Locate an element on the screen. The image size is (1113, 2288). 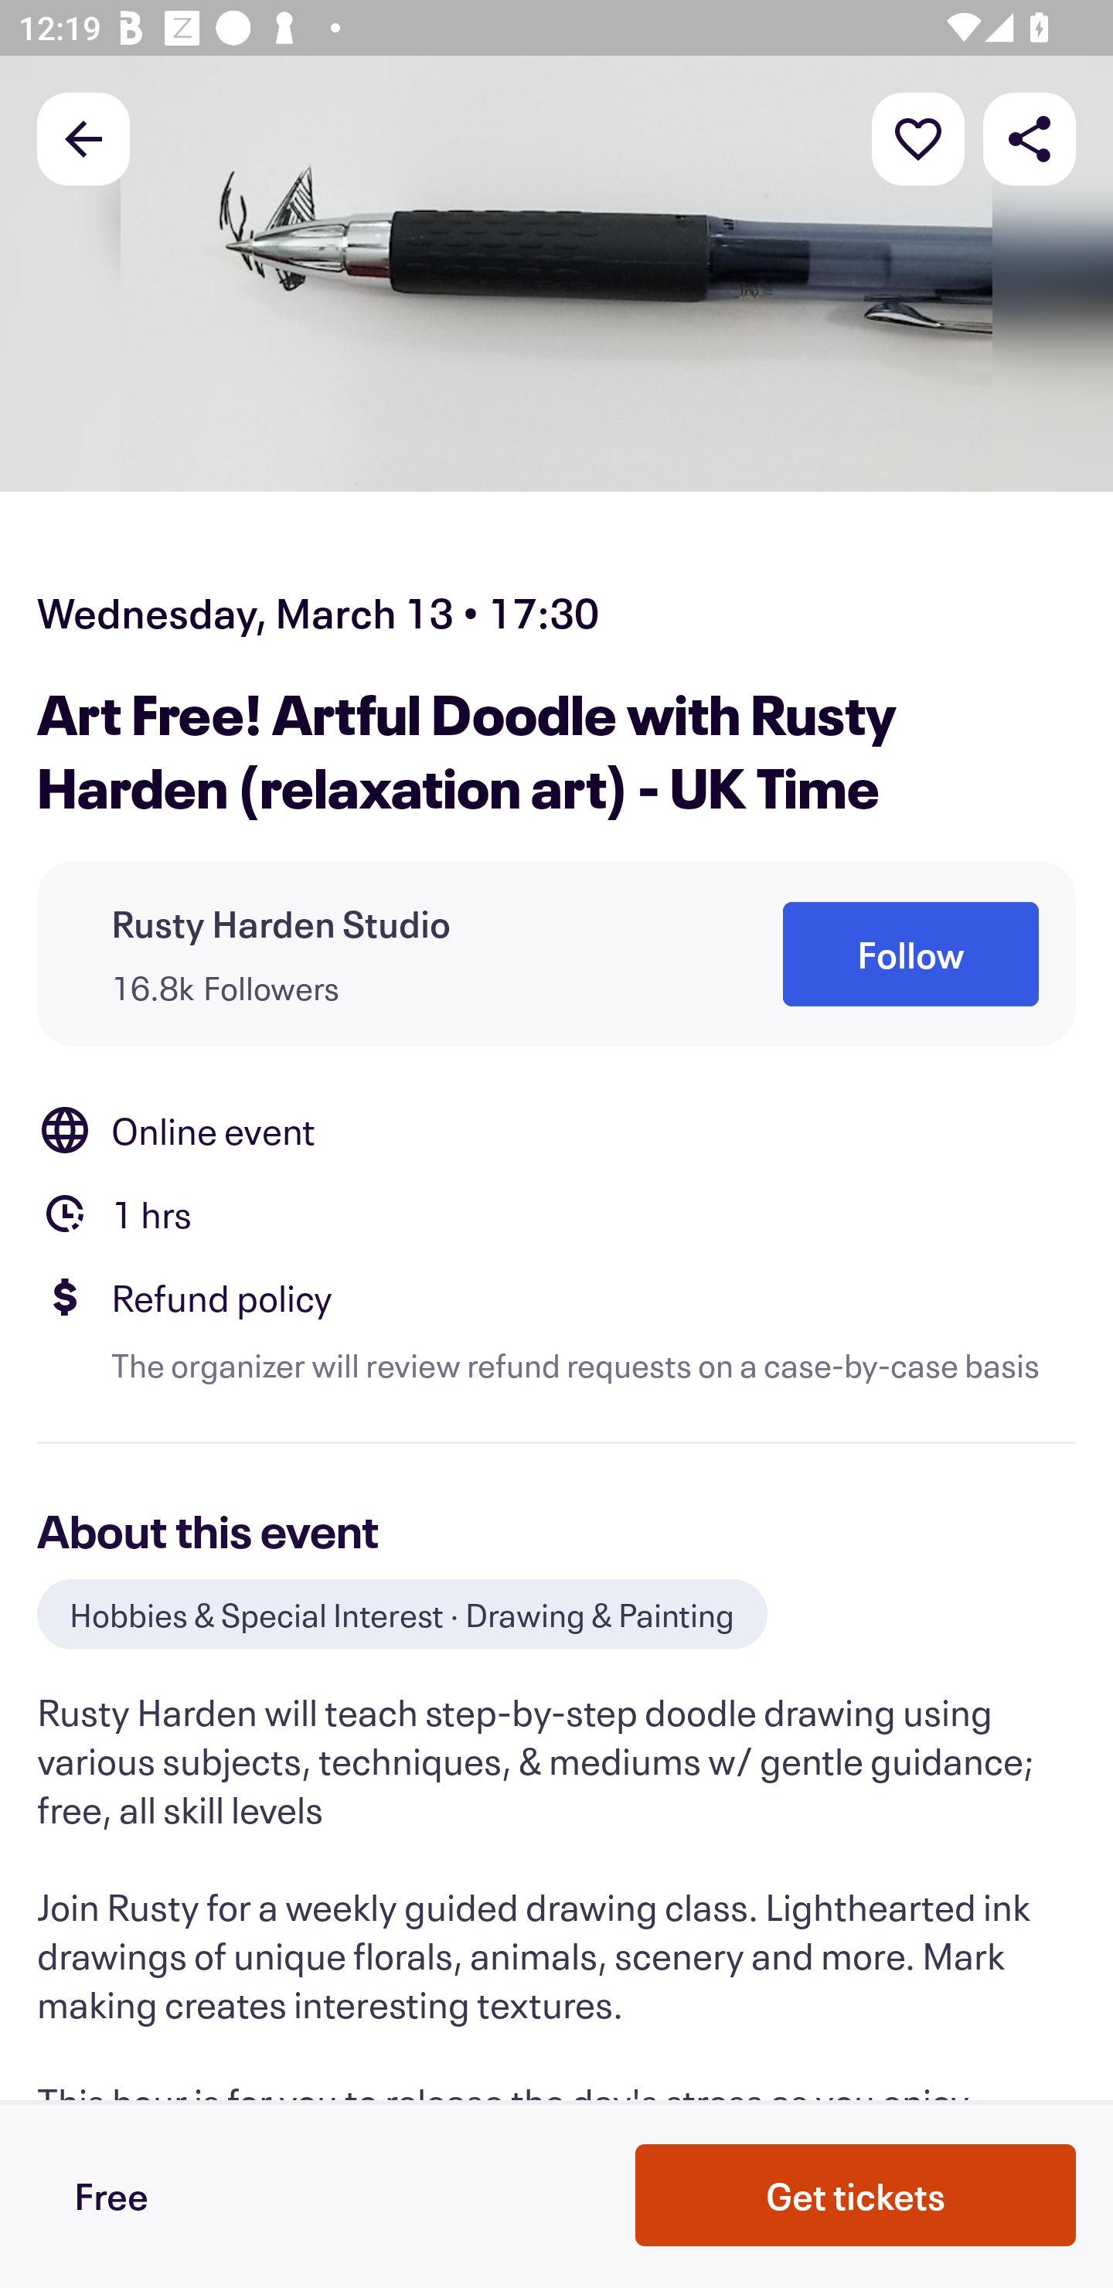
Get tickets is located at coordinates (856, 2195).